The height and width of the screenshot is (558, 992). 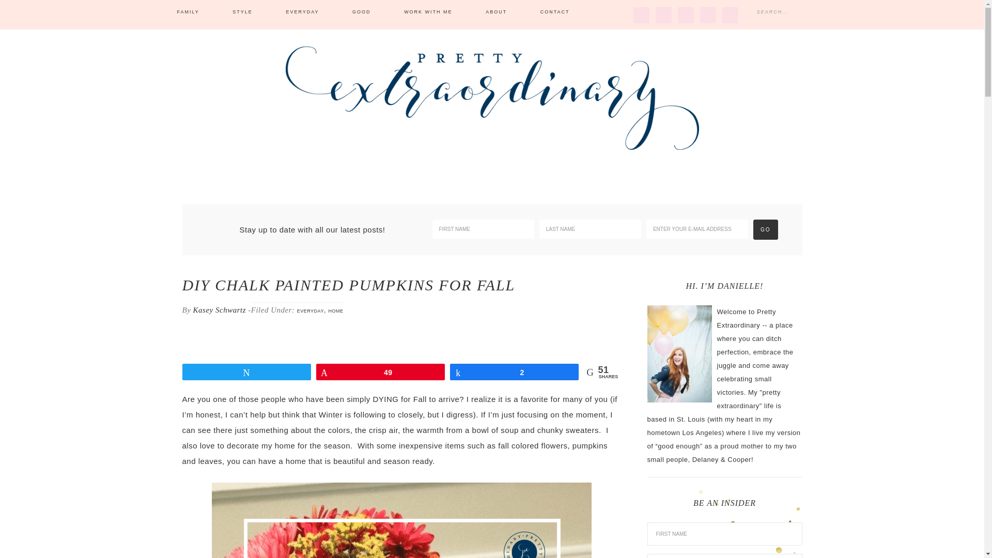 What do you see at coordinates (496, 12) in the screenshot?
I see `ABOUT` at bounding box center [496, 12].